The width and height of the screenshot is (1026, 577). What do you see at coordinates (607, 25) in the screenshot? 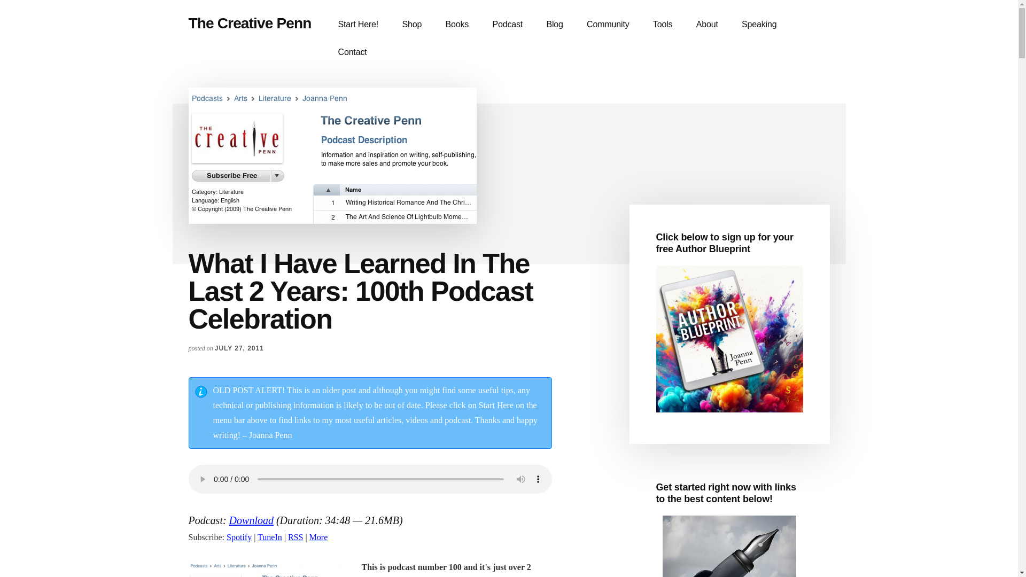
I see `Community` at bounding box center [607, 25].